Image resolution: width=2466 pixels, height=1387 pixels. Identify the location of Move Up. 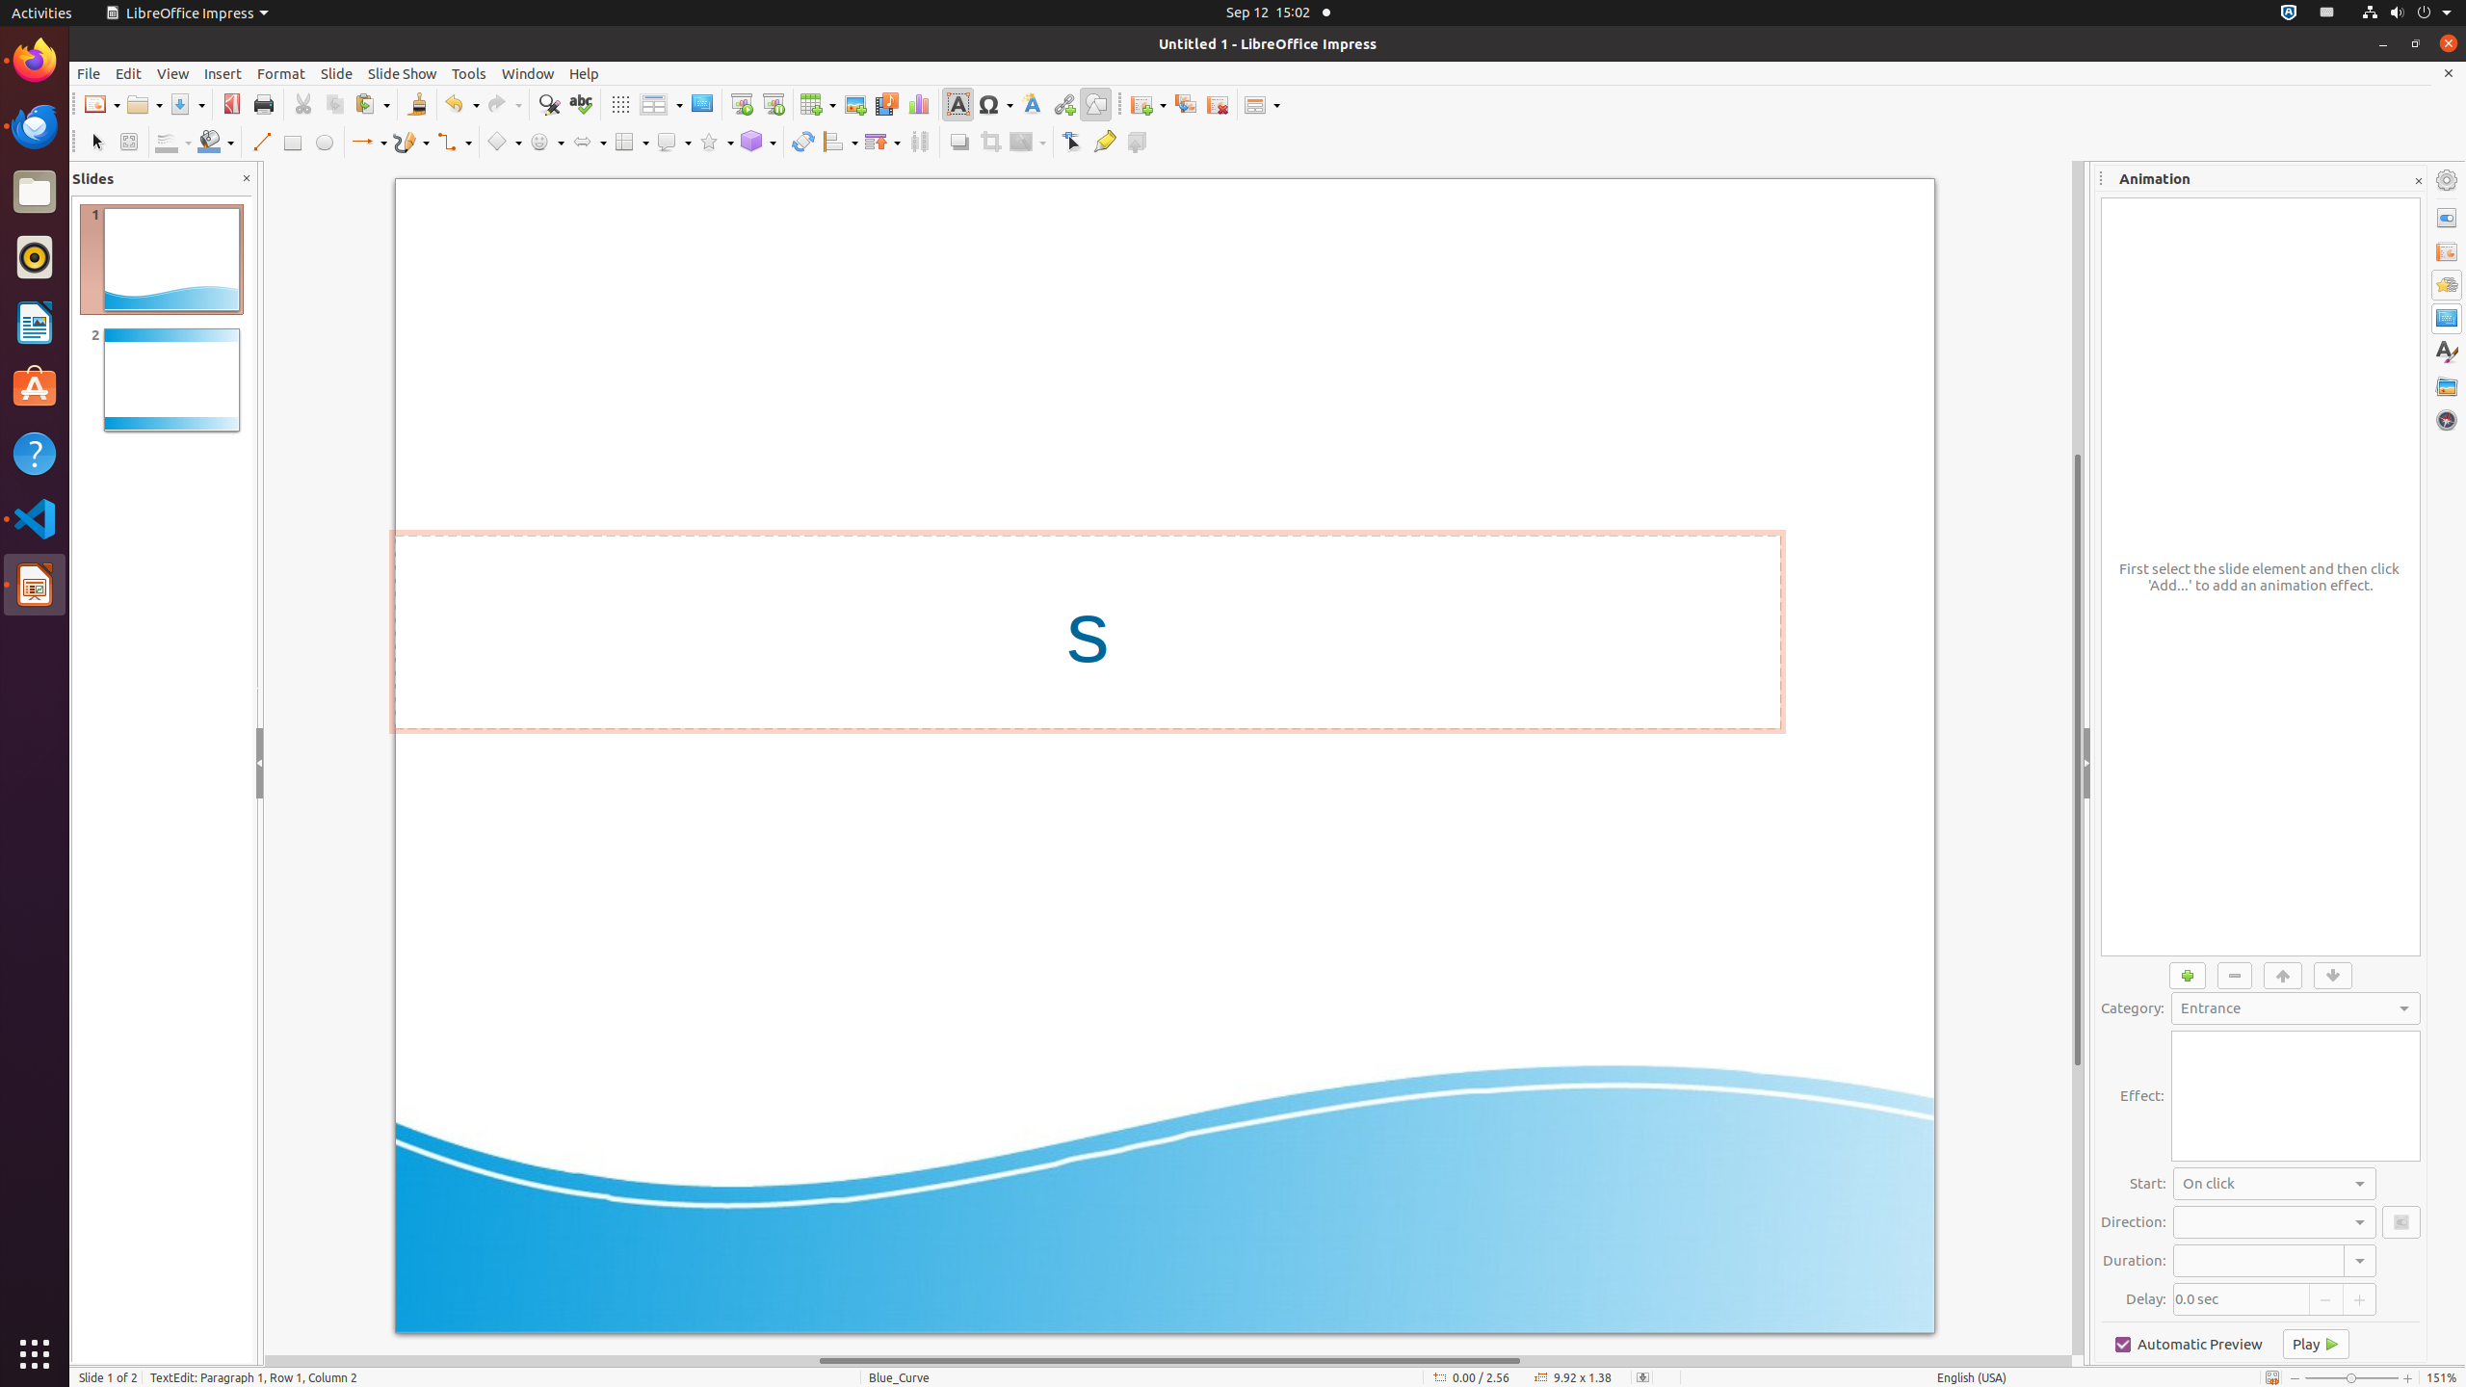
(2283, 976).